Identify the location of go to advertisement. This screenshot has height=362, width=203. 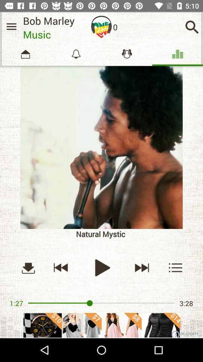
(101, 325).